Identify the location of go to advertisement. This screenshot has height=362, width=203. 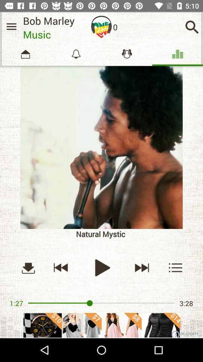
(101, 325).